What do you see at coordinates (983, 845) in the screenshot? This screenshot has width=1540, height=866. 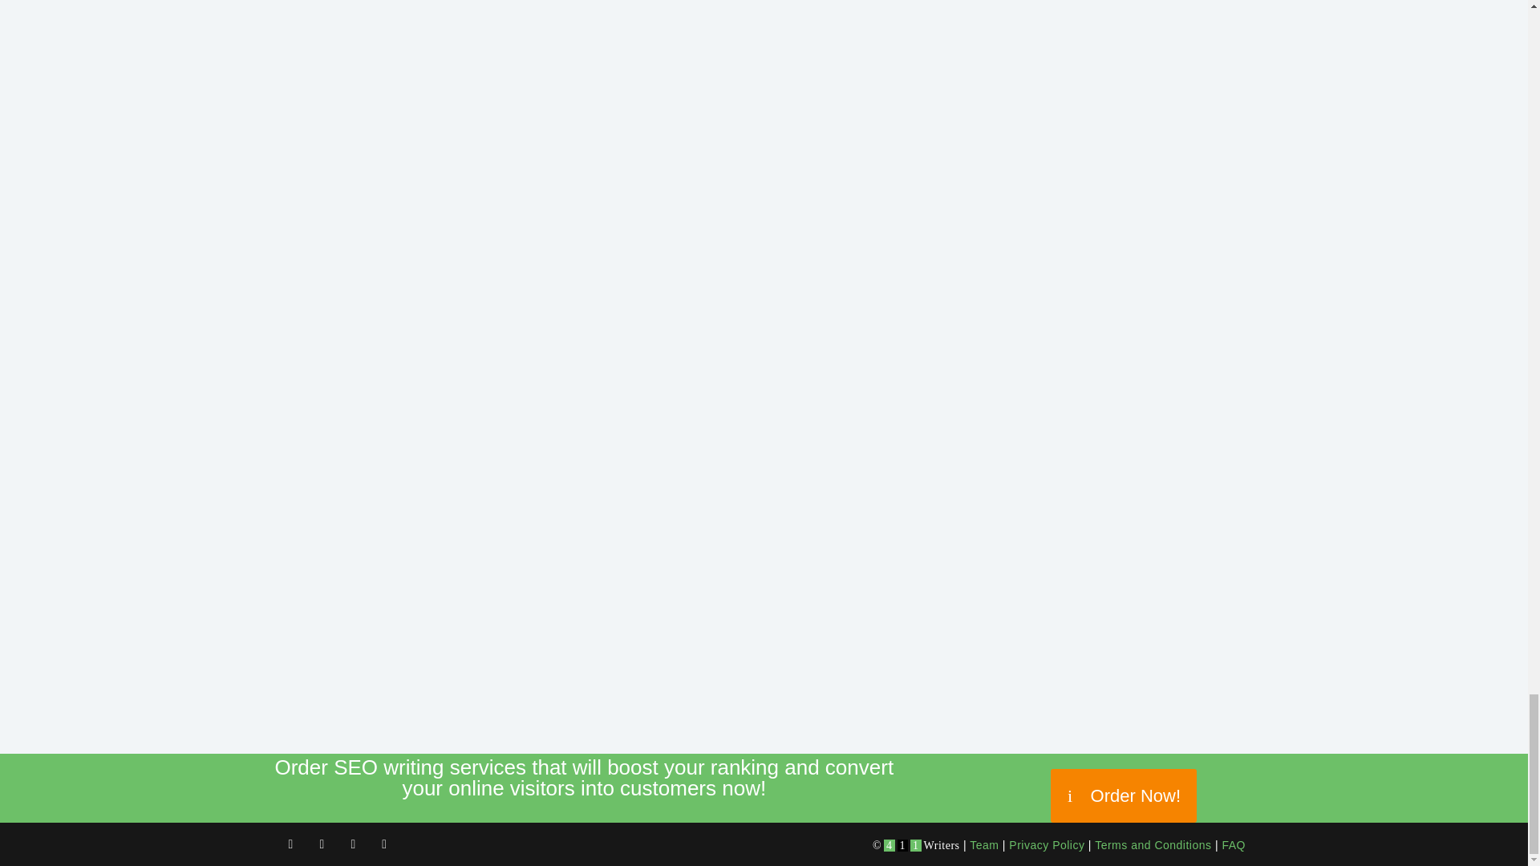 I see `Team` at bounding box center [983, 845].